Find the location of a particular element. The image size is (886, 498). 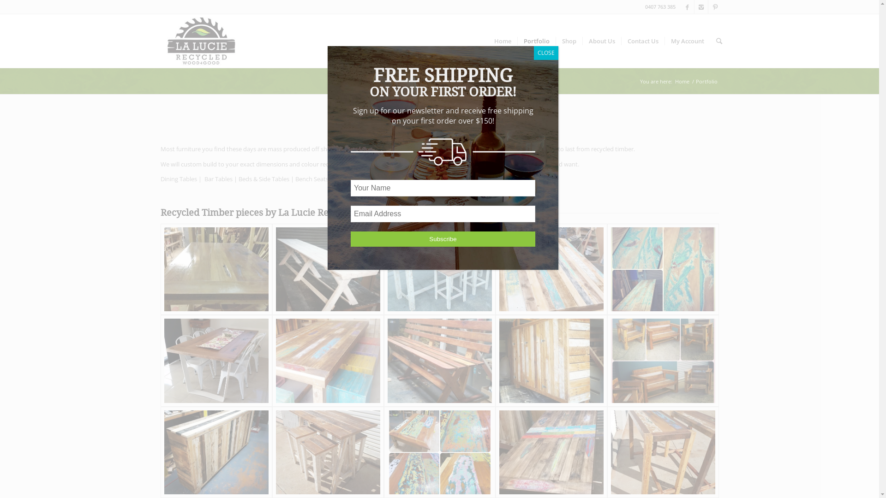

Shop is located at coordinates (569, 41).